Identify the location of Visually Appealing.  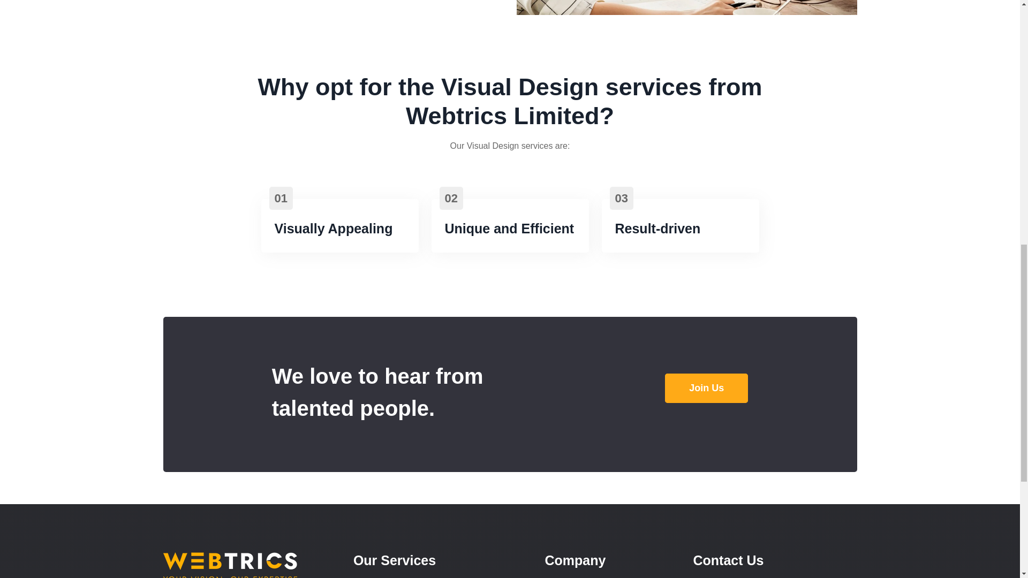
(333, 228).